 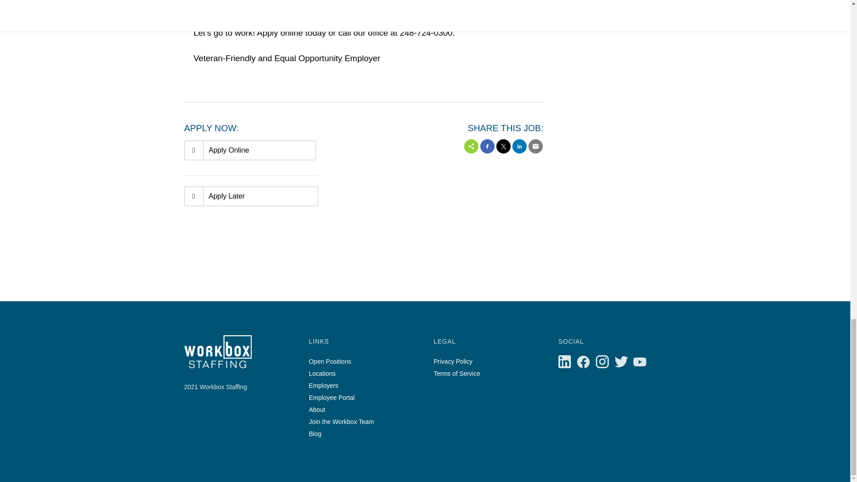 I want to click on Blog, so click(x=315, y=434).